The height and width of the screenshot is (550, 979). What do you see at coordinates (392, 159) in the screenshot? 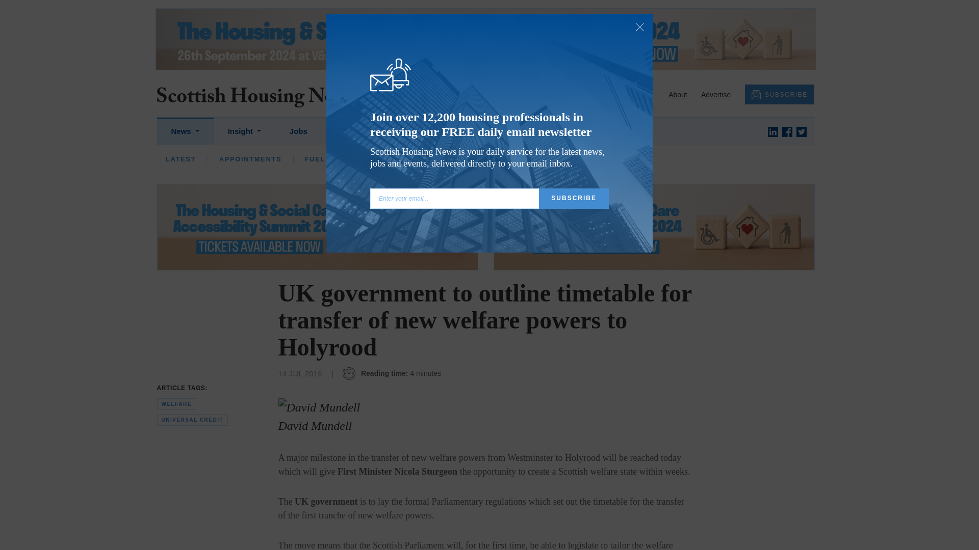
I see `HOUSING CHAMPIONS` at bounding box center [392, 159].